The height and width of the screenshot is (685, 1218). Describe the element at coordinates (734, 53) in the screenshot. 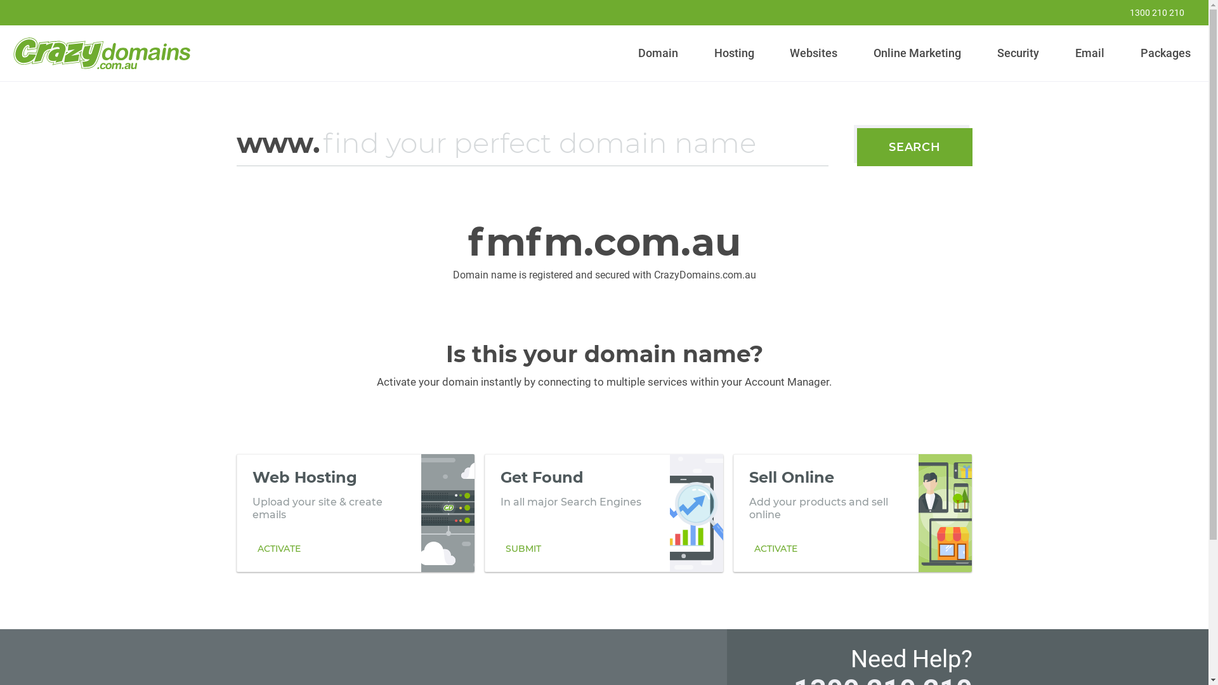

I see `Hosting` at that location.